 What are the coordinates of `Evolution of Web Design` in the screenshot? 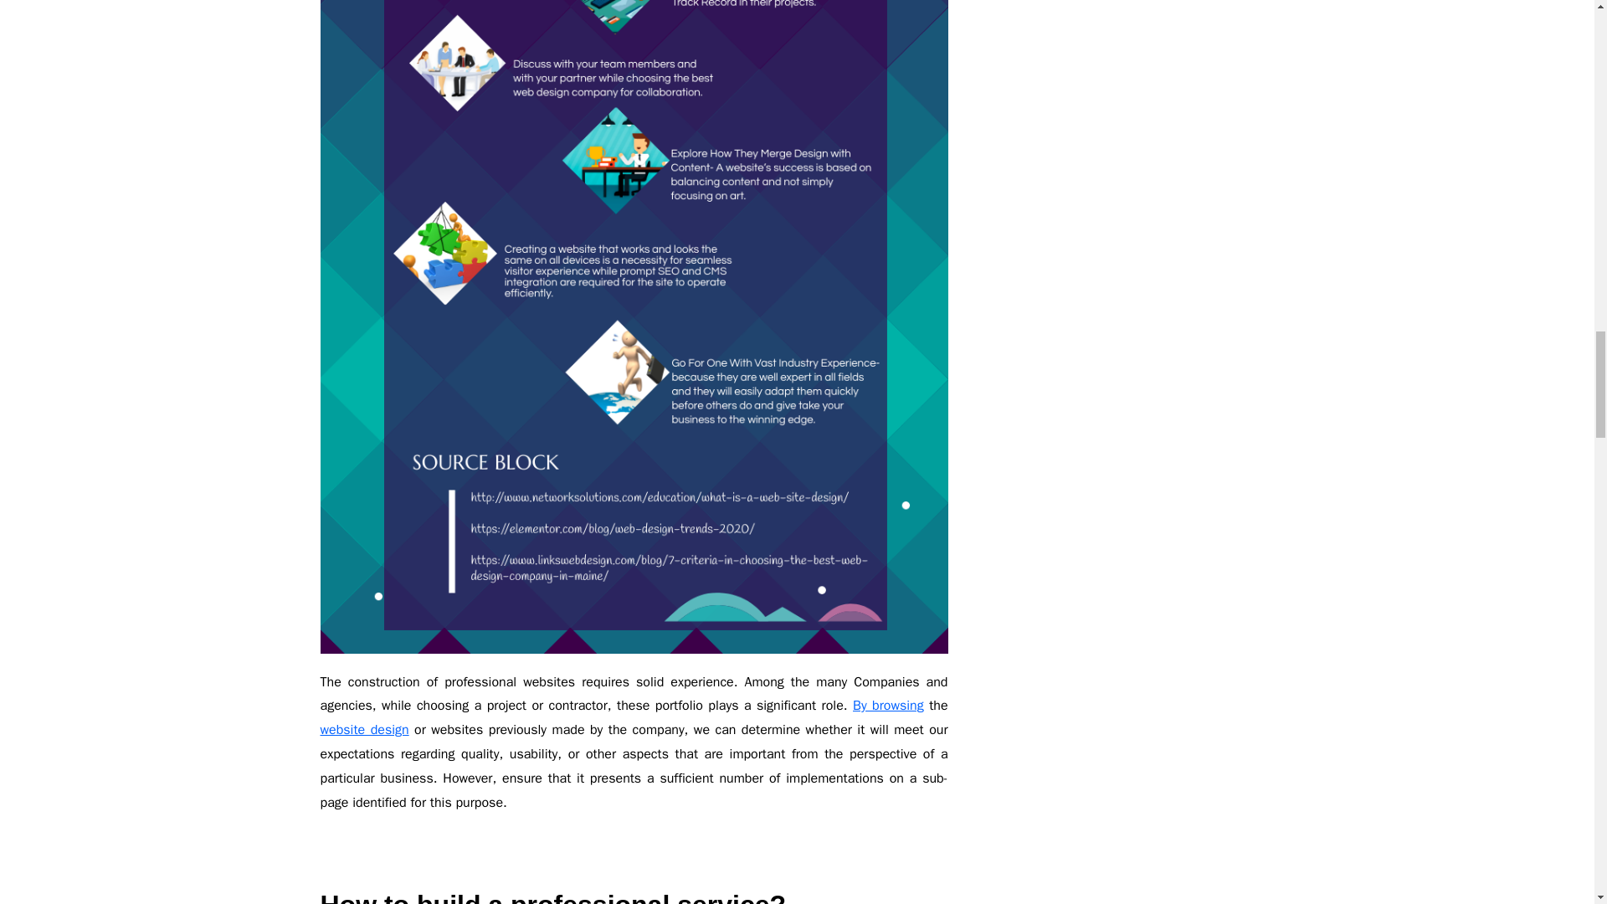 It's located at (363, 730).